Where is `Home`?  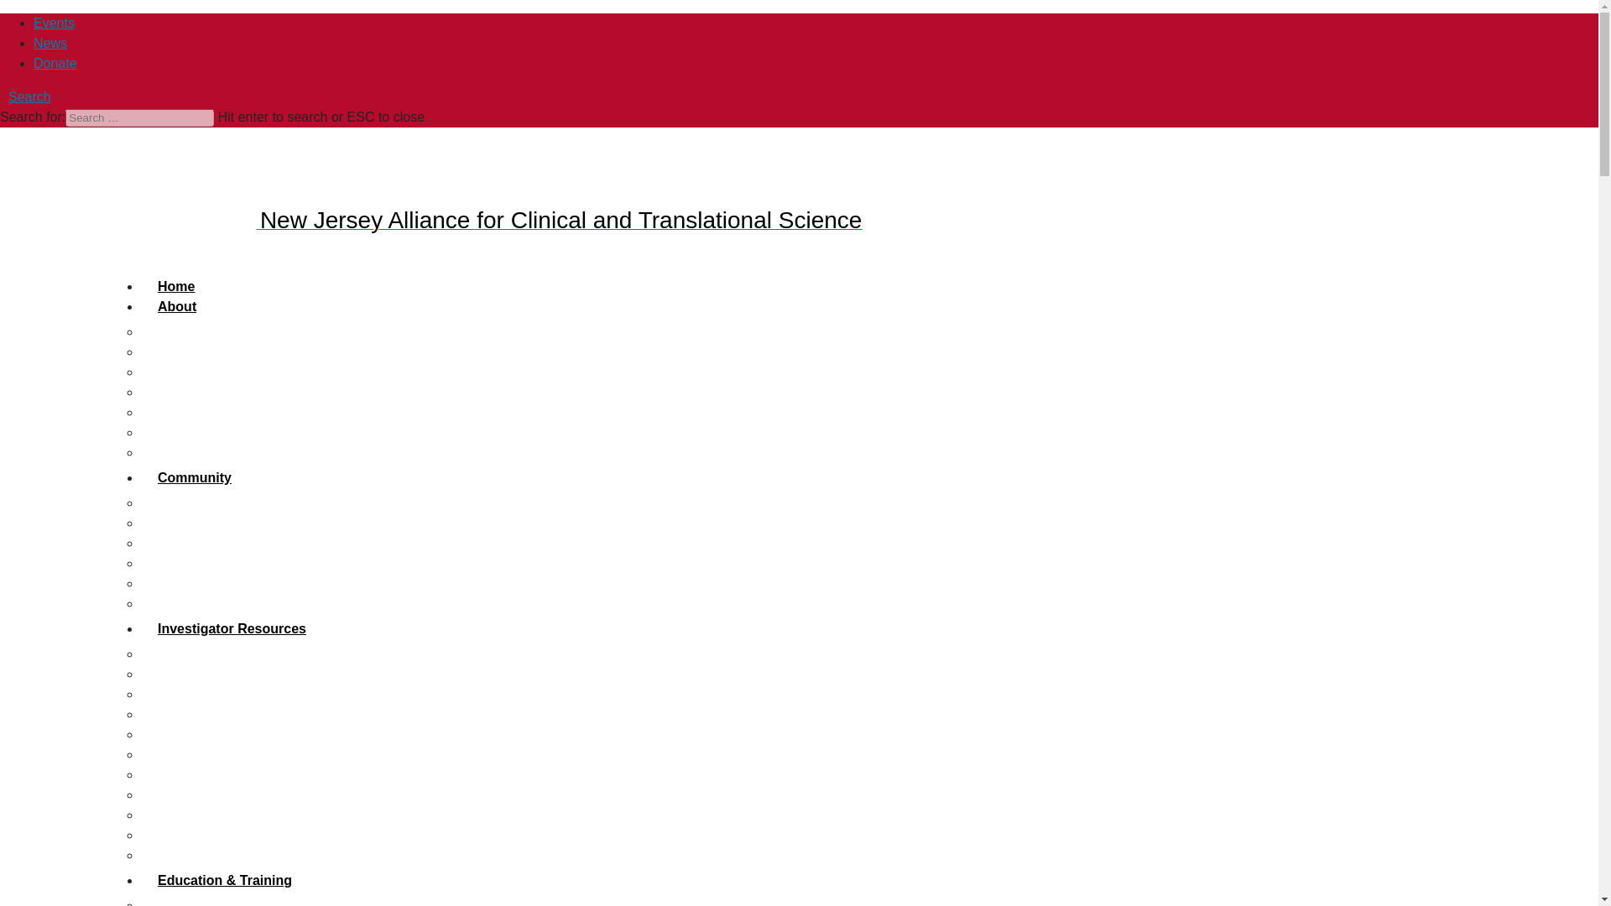 Home is located at coordinates (176, 287).